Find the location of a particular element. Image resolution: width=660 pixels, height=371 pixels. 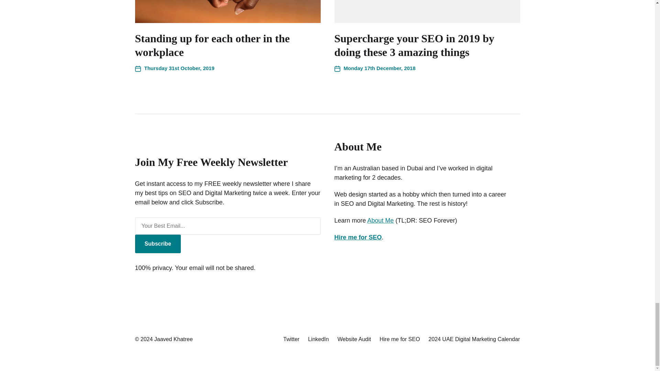

Hire me for SEO is located at coordinates (357, 237).